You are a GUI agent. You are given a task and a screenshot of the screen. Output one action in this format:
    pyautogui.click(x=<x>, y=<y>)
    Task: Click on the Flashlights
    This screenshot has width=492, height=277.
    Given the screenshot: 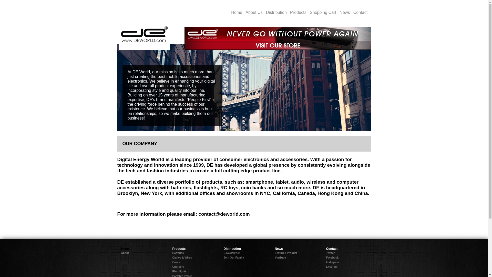 What is the action you would take?
    pyautogui.click(x=179, y=271)
    